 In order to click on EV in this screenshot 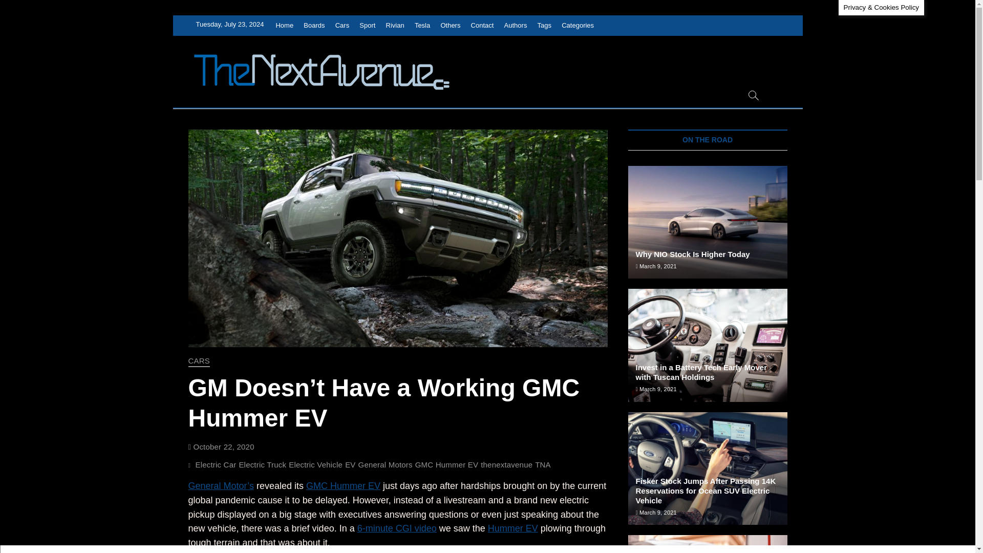, I will do `click(351, 466)`.